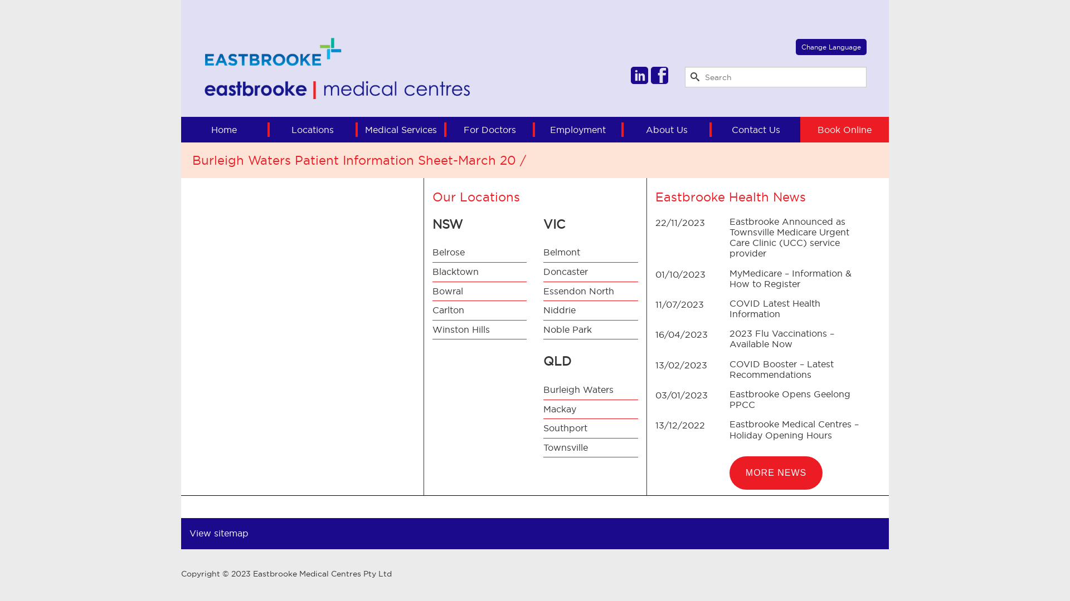 This screenshot has height=601, width=1070. I want to click on Medical Services, so click(402, 130).